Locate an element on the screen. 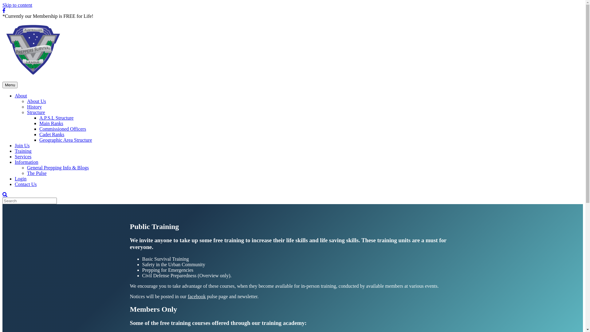 The height and width of the screenshot is (332, 590). General Prepping Info & Blogs is located at coordinates (58, 168).